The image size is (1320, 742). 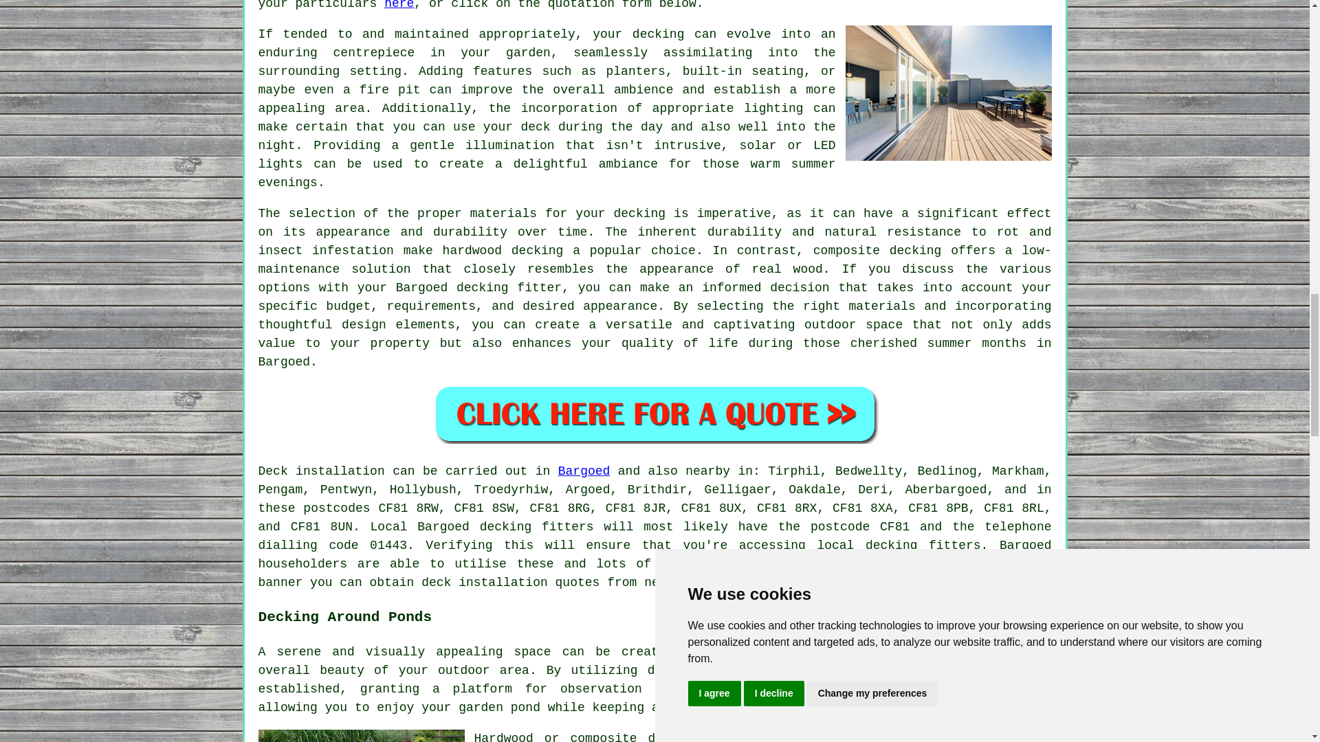 I want to click on decking around a garden pond, so click(x=821, y=651).